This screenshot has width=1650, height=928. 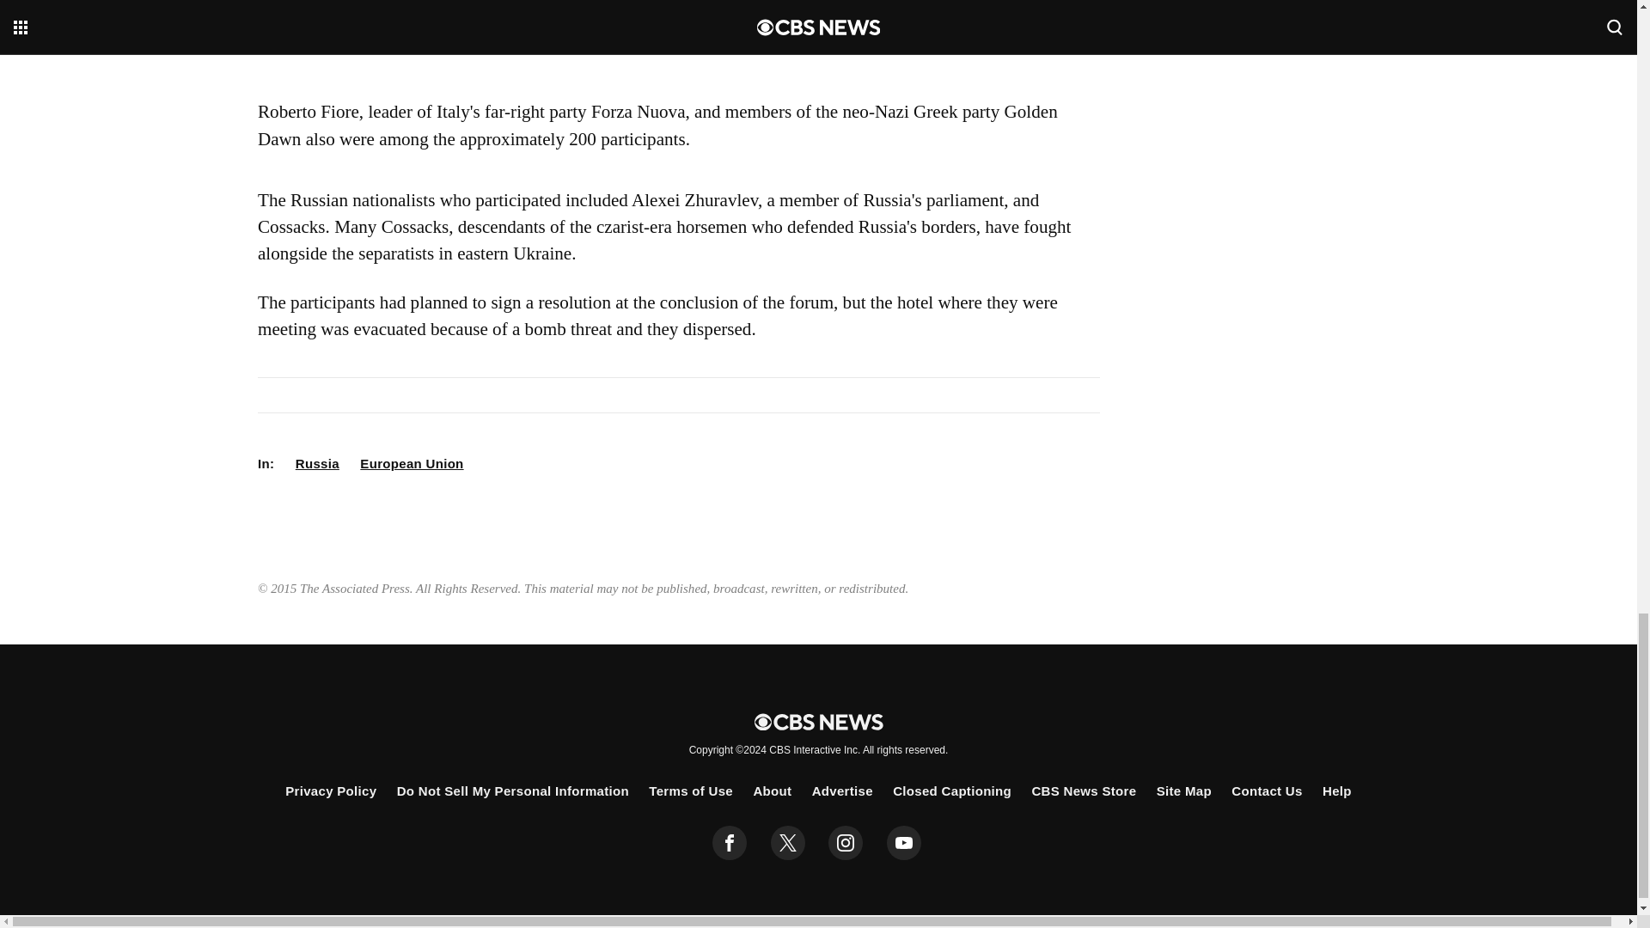 I want to click on twitter, so click(x=787, y=843).